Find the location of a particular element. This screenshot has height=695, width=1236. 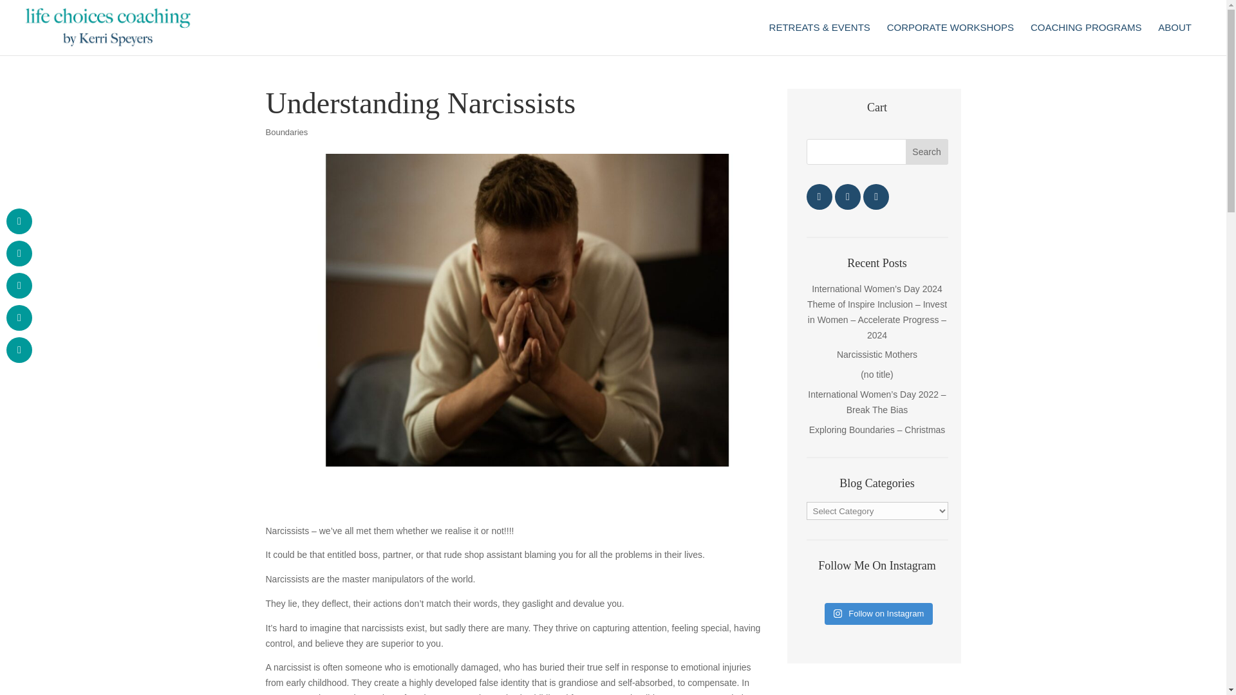

CORPORATE WORKSHOPS is located at coordinates (950, 39).